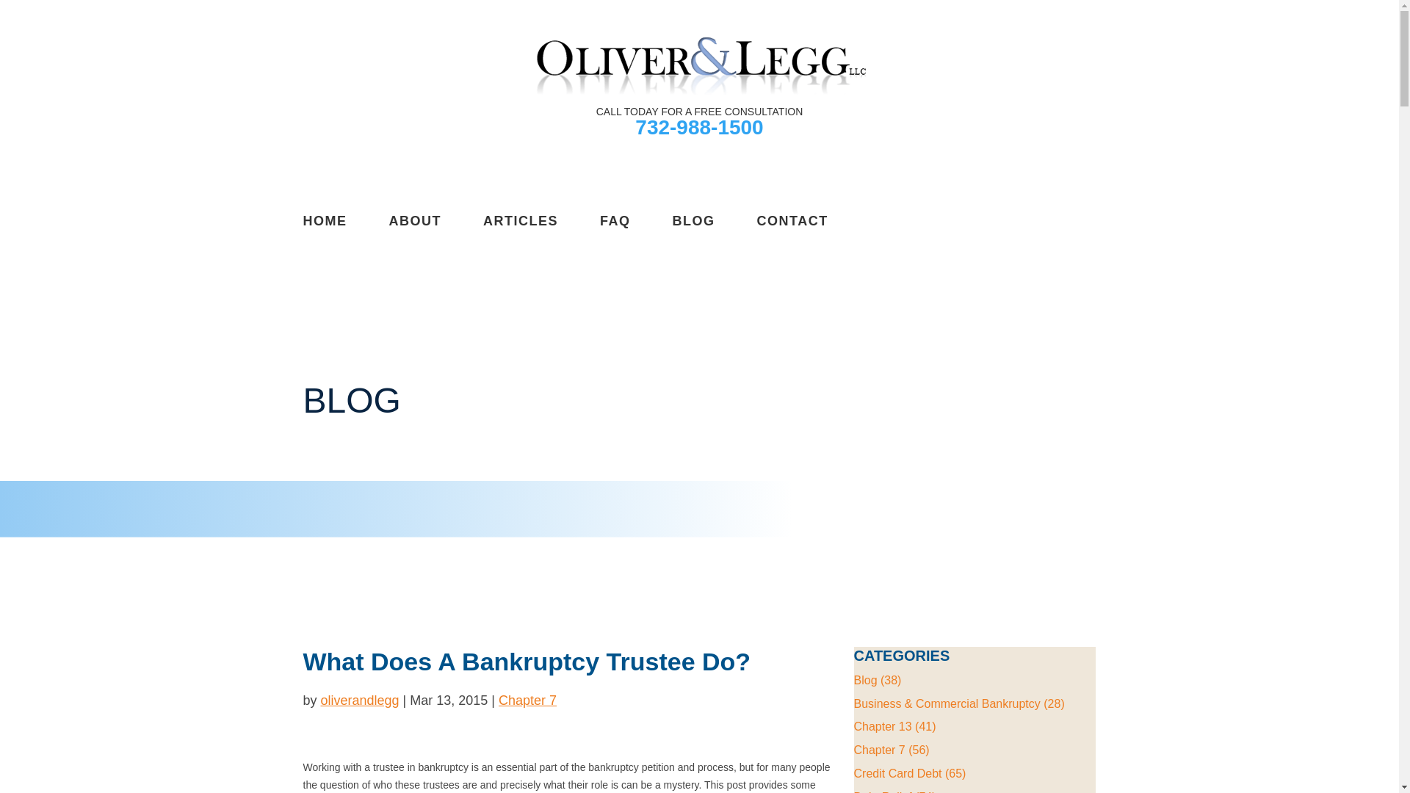  Describe the element at coordinates (693, 221) in the screenshot. I see `BLOG` at that location.